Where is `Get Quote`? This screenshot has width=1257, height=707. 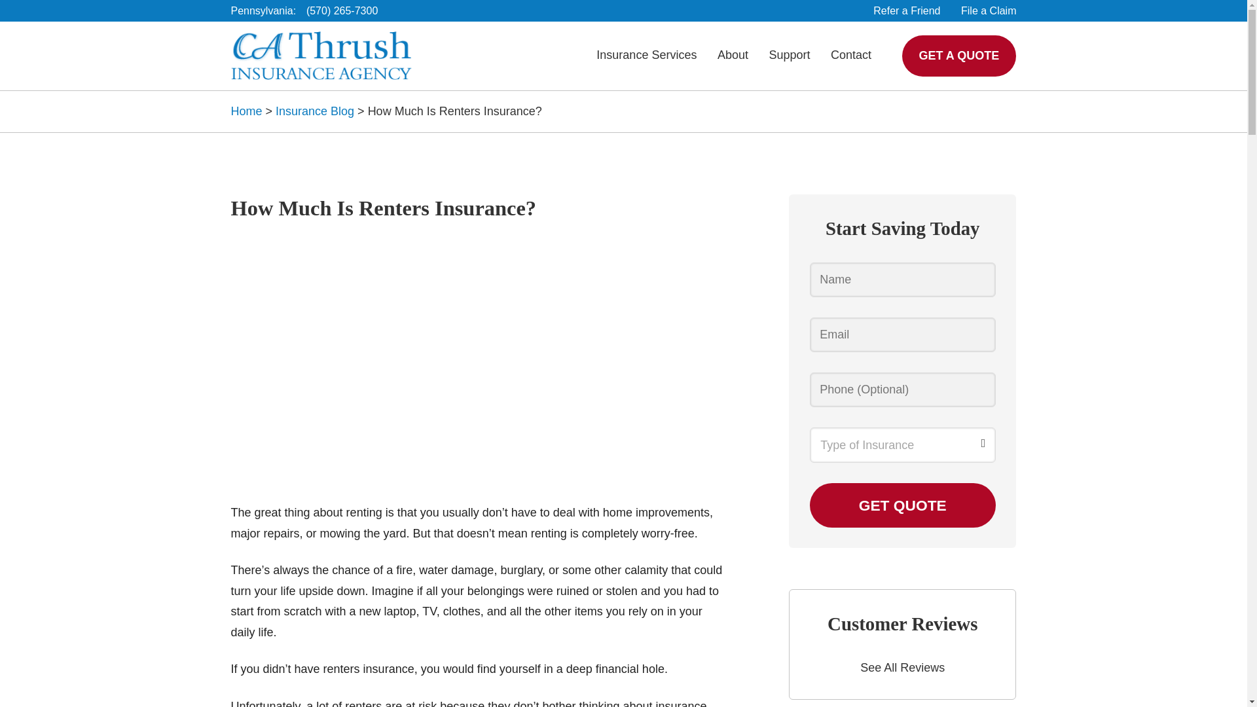
Get Quote is located at coordinates (902, 505).